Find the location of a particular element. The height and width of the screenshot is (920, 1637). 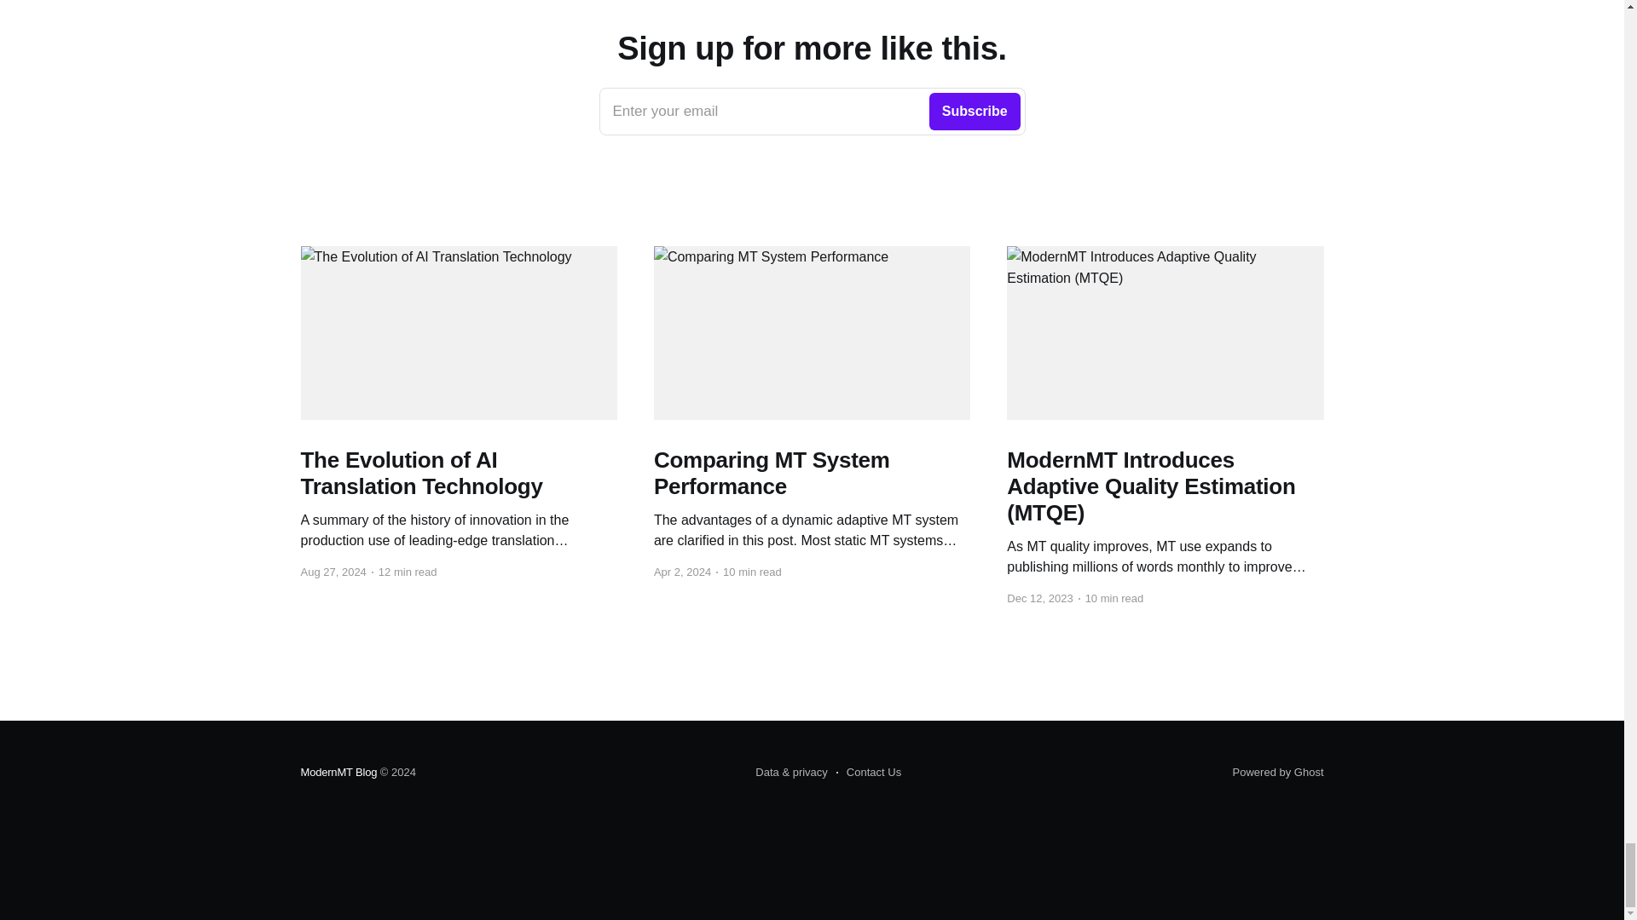

Contact Us is located at coordinates (812, 111).